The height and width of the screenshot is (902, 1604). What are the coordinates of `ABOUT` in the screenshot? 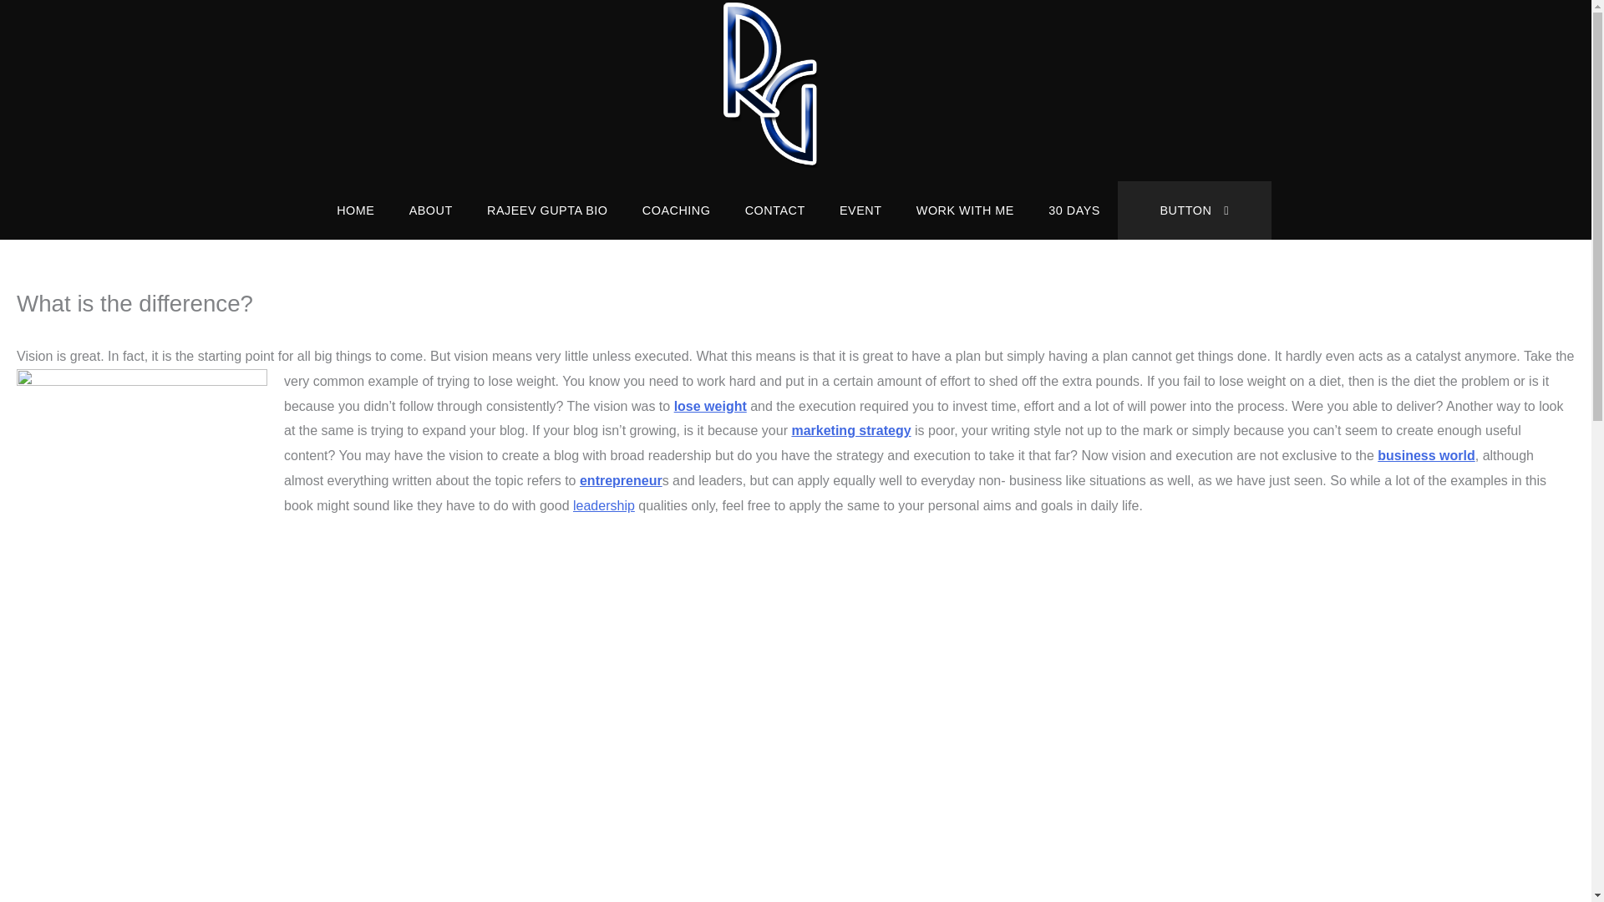 It's located at (430, 210).